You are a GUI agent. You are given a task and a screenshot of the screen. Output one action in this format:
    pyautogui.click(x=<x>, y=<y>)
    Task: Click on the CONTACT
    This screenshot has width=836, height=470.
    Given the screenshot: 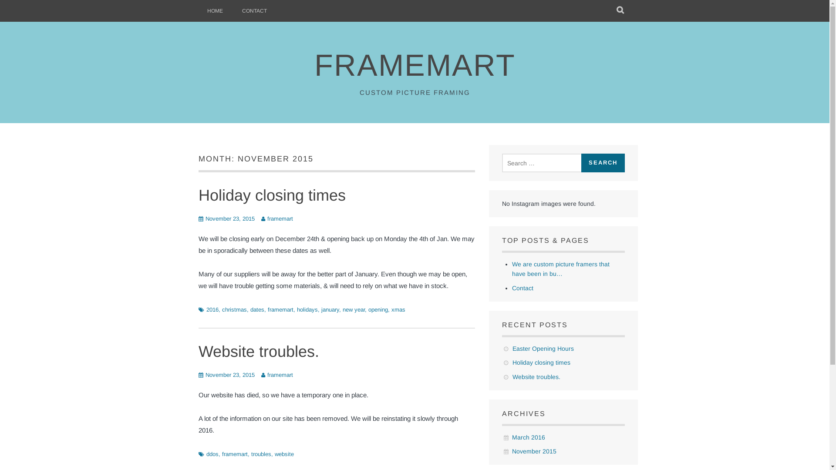 What is the action you would take?
    pyautogui.click(x=254, y=11)
    